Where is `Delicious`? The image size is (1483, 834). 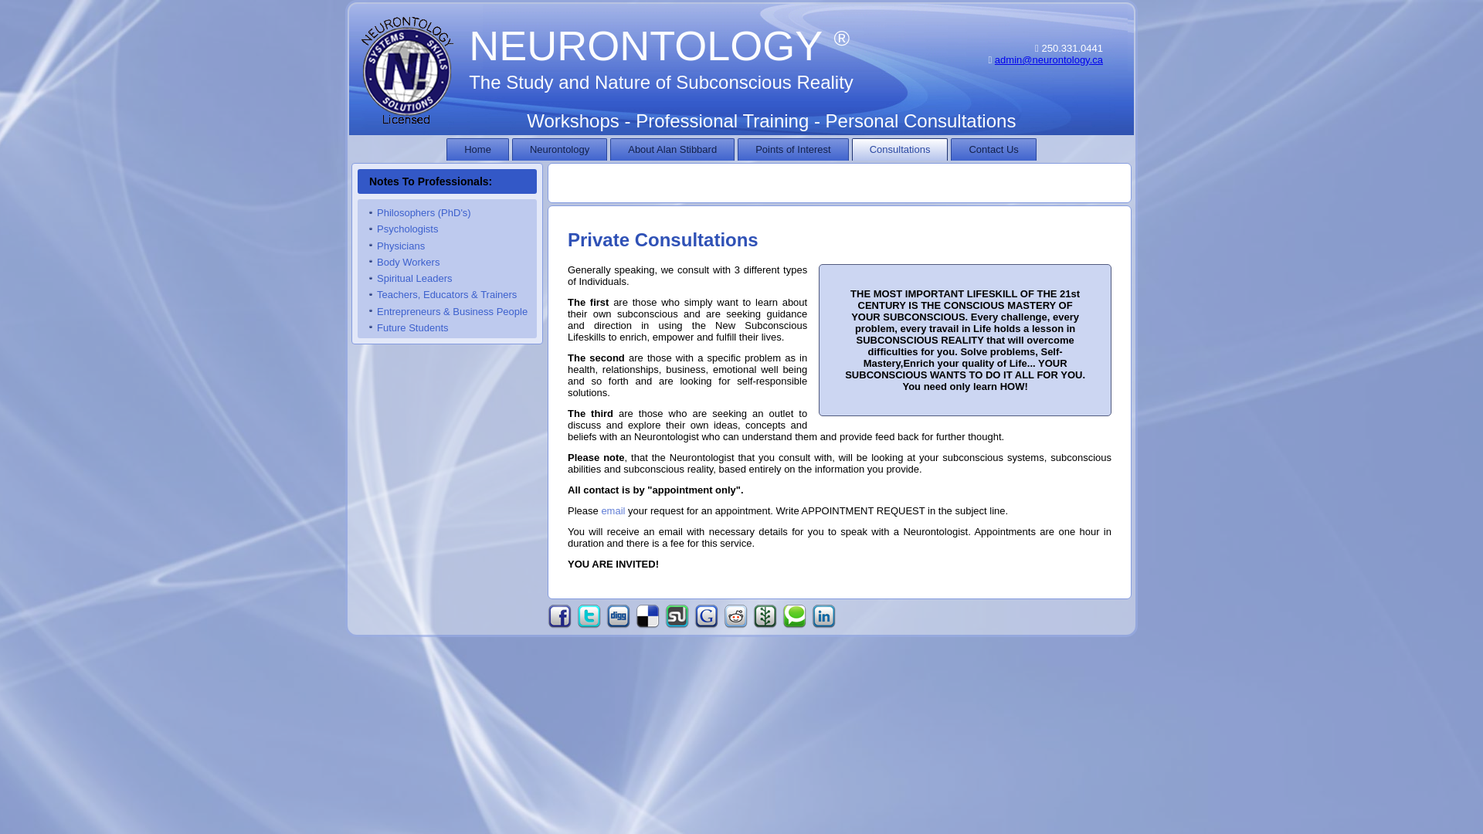 Delicious is located at coordinates (647, 616).